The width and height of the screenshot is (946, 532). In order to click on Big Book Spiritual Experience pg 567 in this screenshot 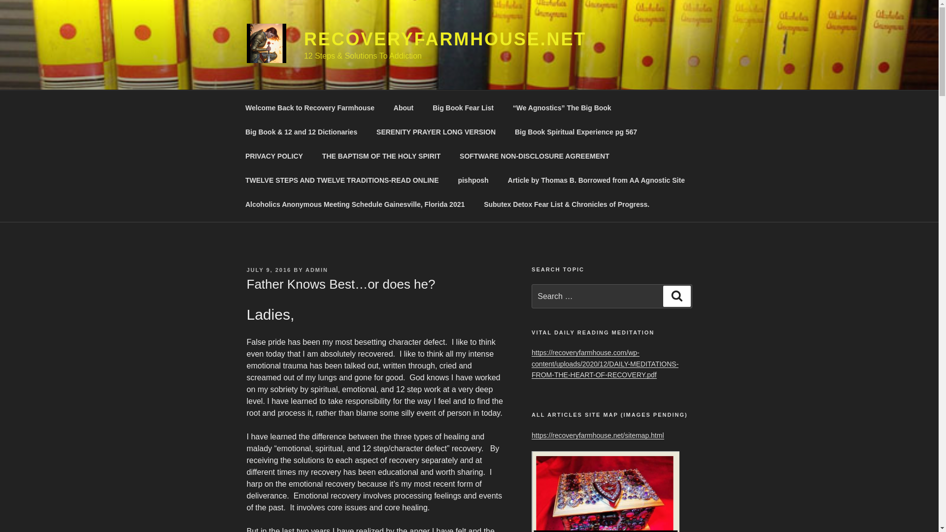, I will do `click(575, 132)`.